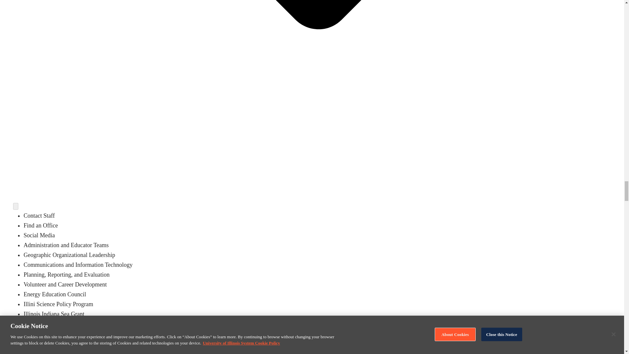  I want to click on Communications and Information Technology, so click(78, 265).